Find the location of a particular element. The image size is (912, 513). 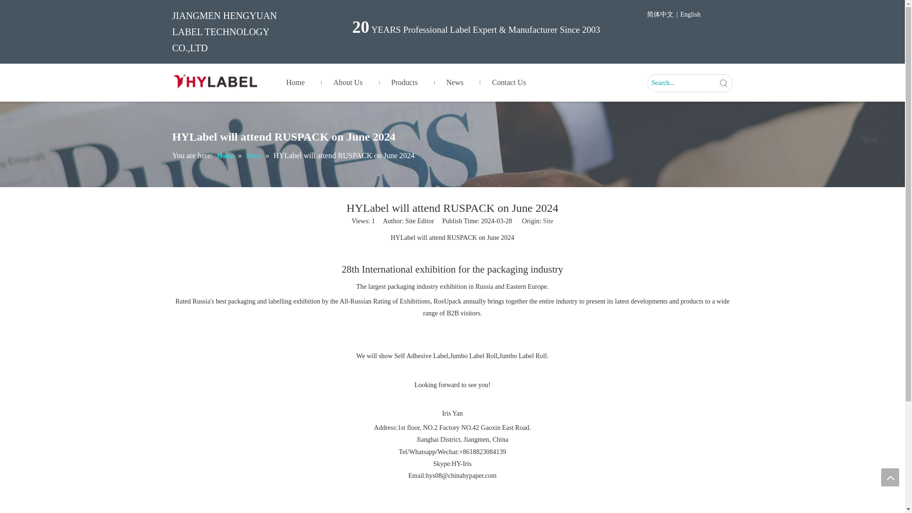

LOGO is located at coordinates (215, 82).